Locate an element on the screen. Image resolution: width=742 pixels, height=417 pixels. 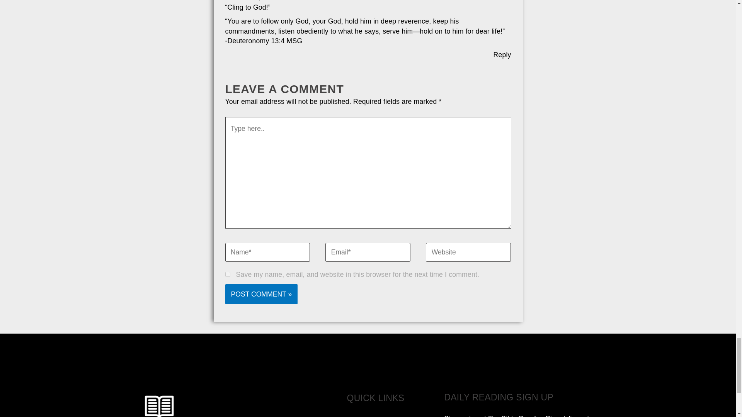
yes is located at coordinates (227, 274).